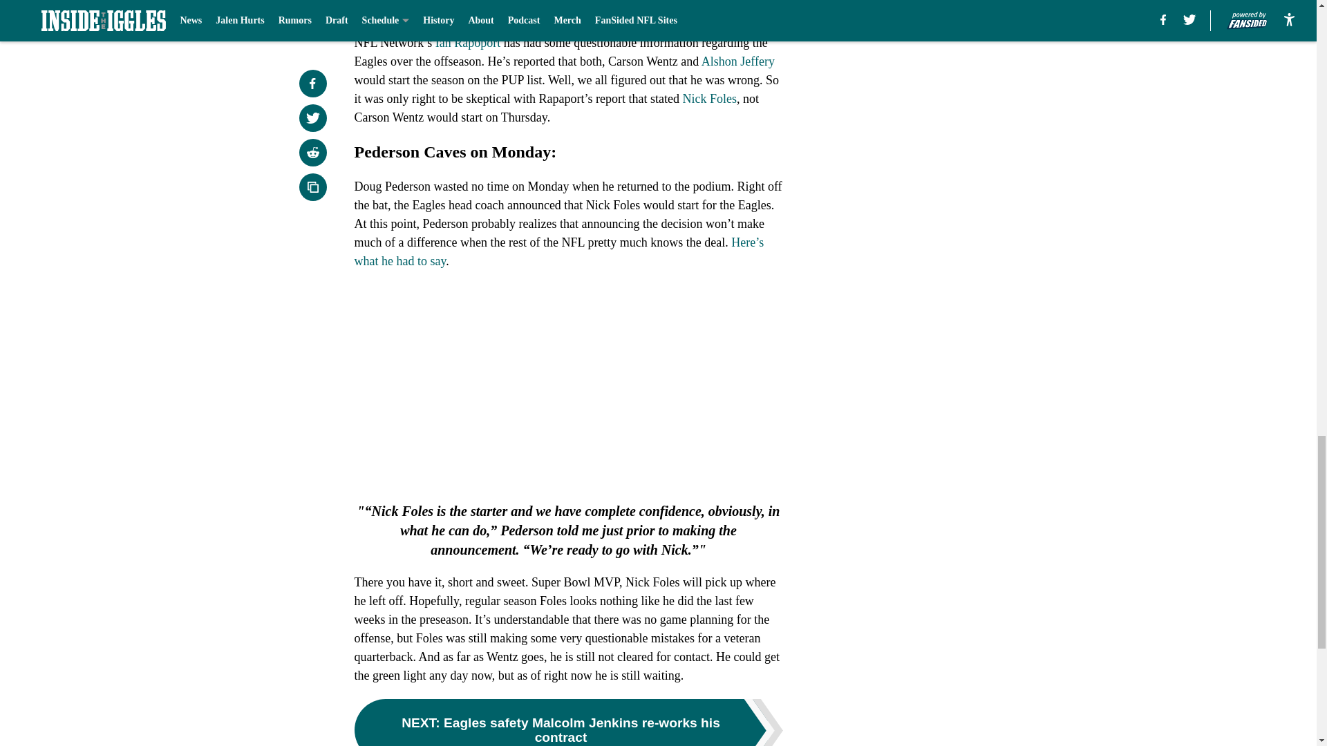  I want to click on Nick Foles, so click(709, 98).